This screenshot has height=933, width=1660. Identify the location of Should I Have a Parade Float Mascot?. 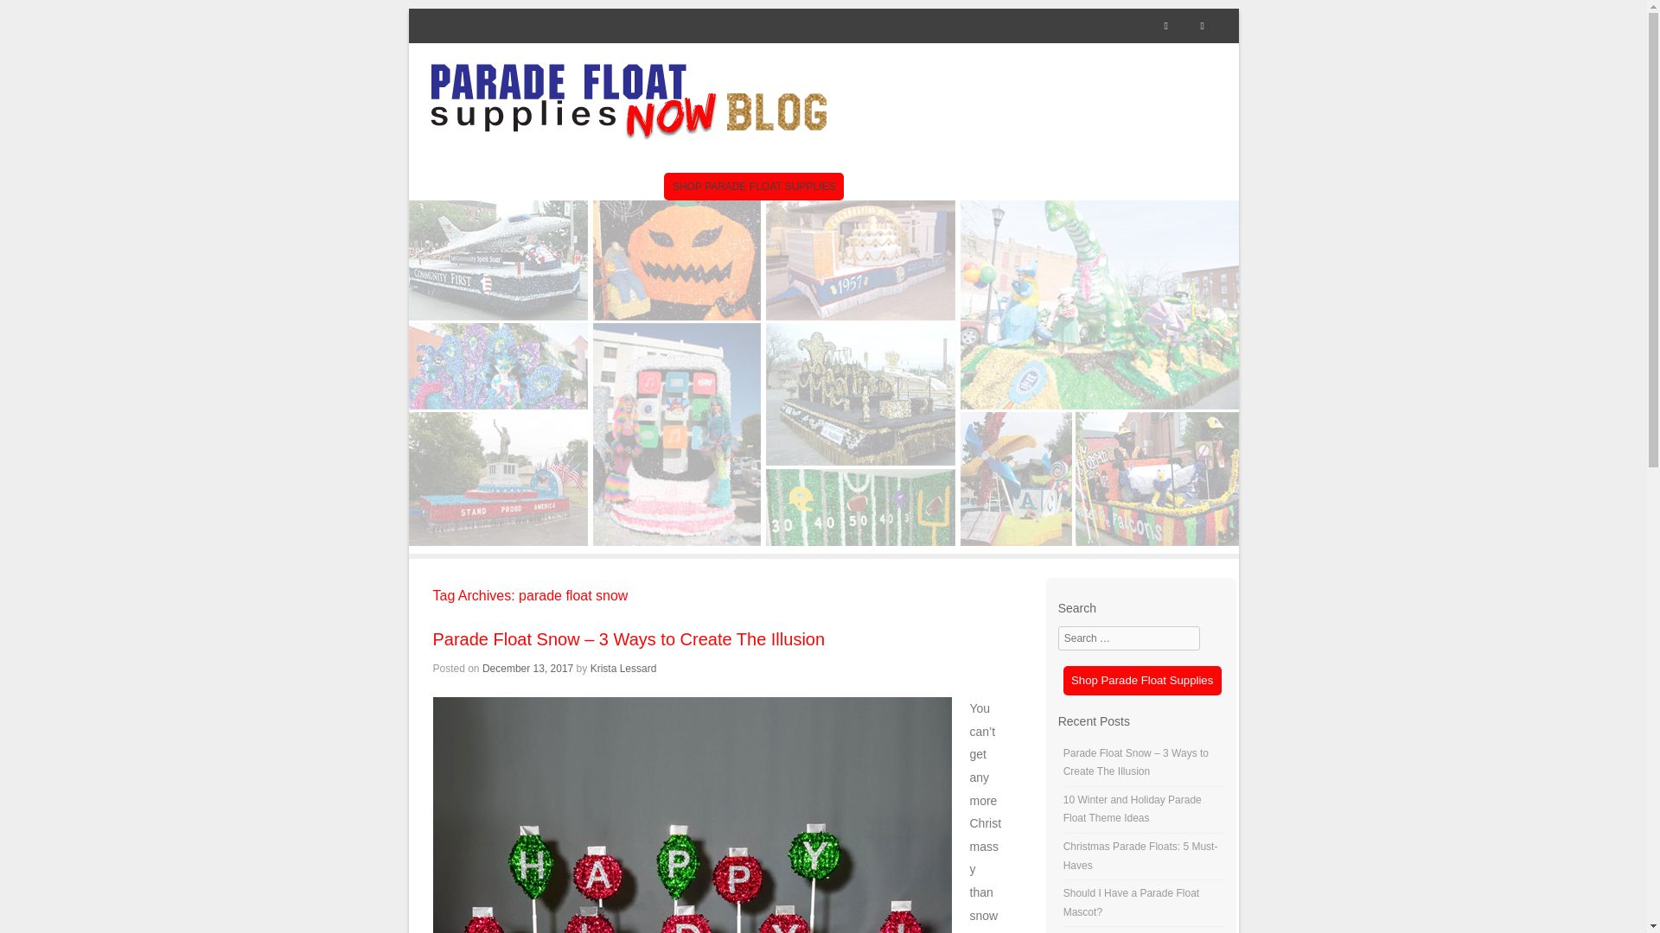
(1131, 902).